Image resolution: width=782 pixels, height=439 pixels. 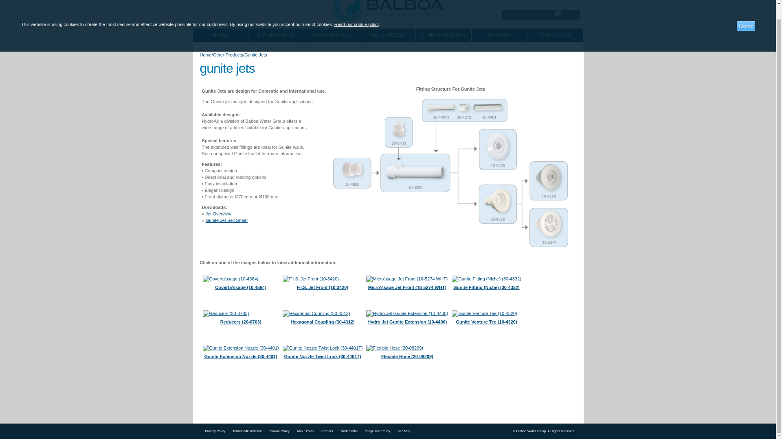 I want to click on Follow us on Facebook, so click(x=573, y=1).